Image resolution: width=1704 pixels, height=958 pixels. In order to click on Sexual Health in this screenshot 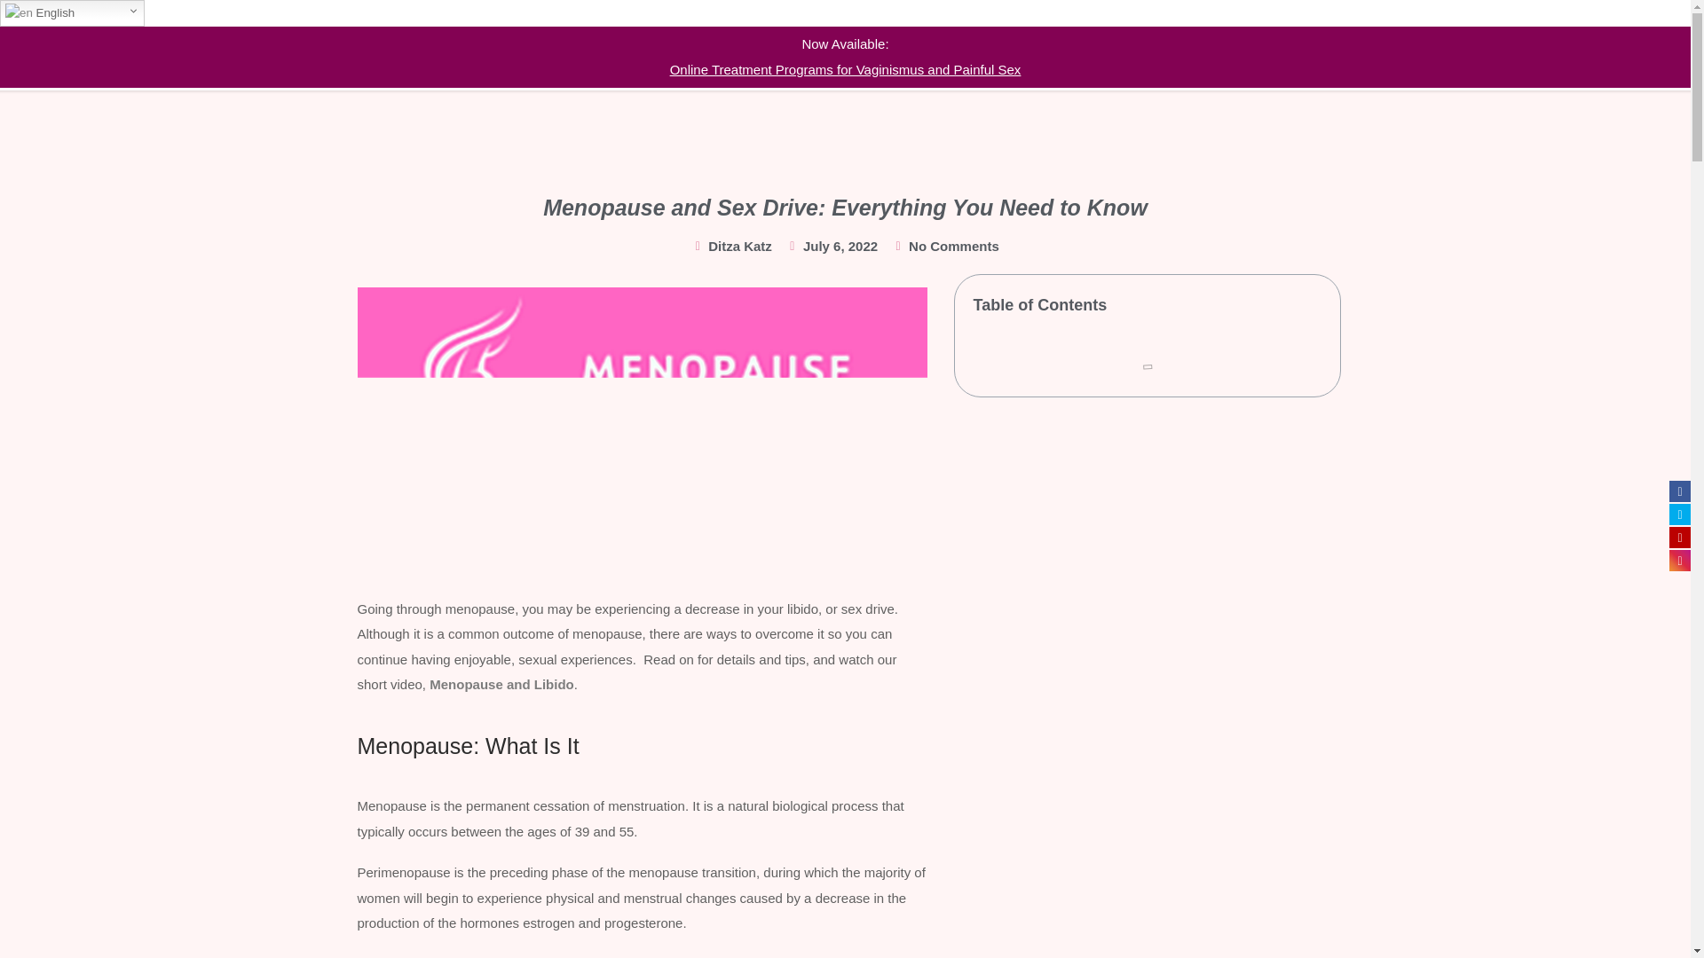, I will do `click(912, 44)`.